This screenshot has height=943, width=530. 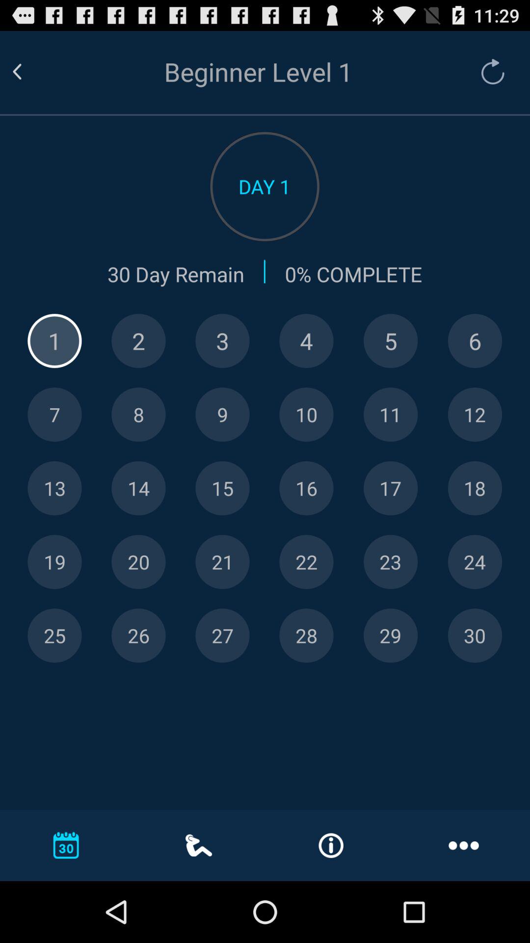 What do you see at coordinates (138, 562) in the screenshot?
I see `go to day 20` at bounding box center [138, 562].